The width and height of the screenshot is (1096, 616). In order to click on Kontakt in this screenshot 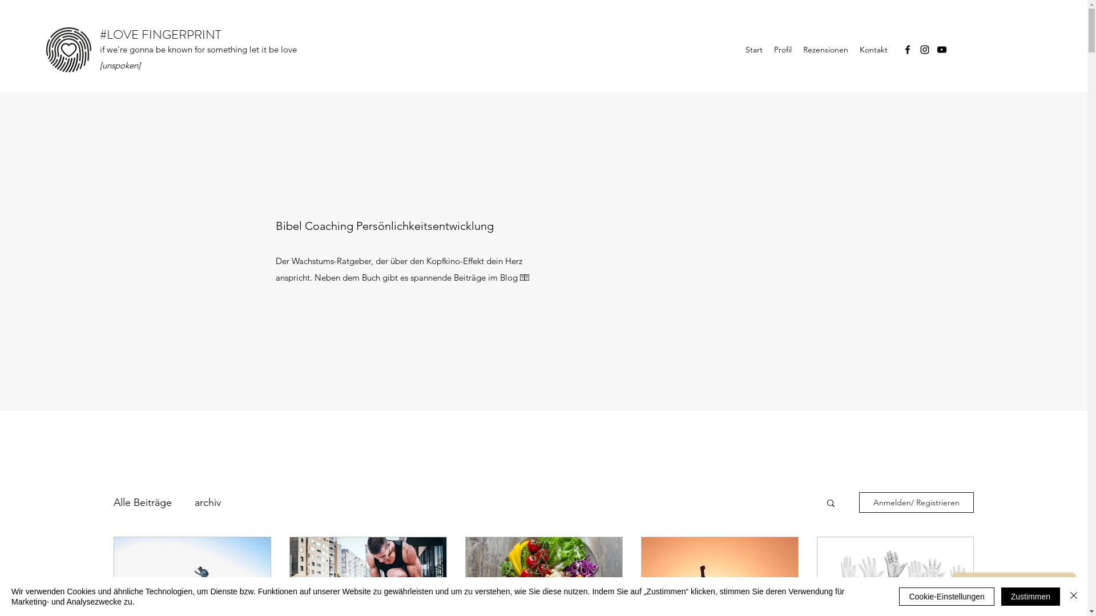, I will do `click(873, 50)`.